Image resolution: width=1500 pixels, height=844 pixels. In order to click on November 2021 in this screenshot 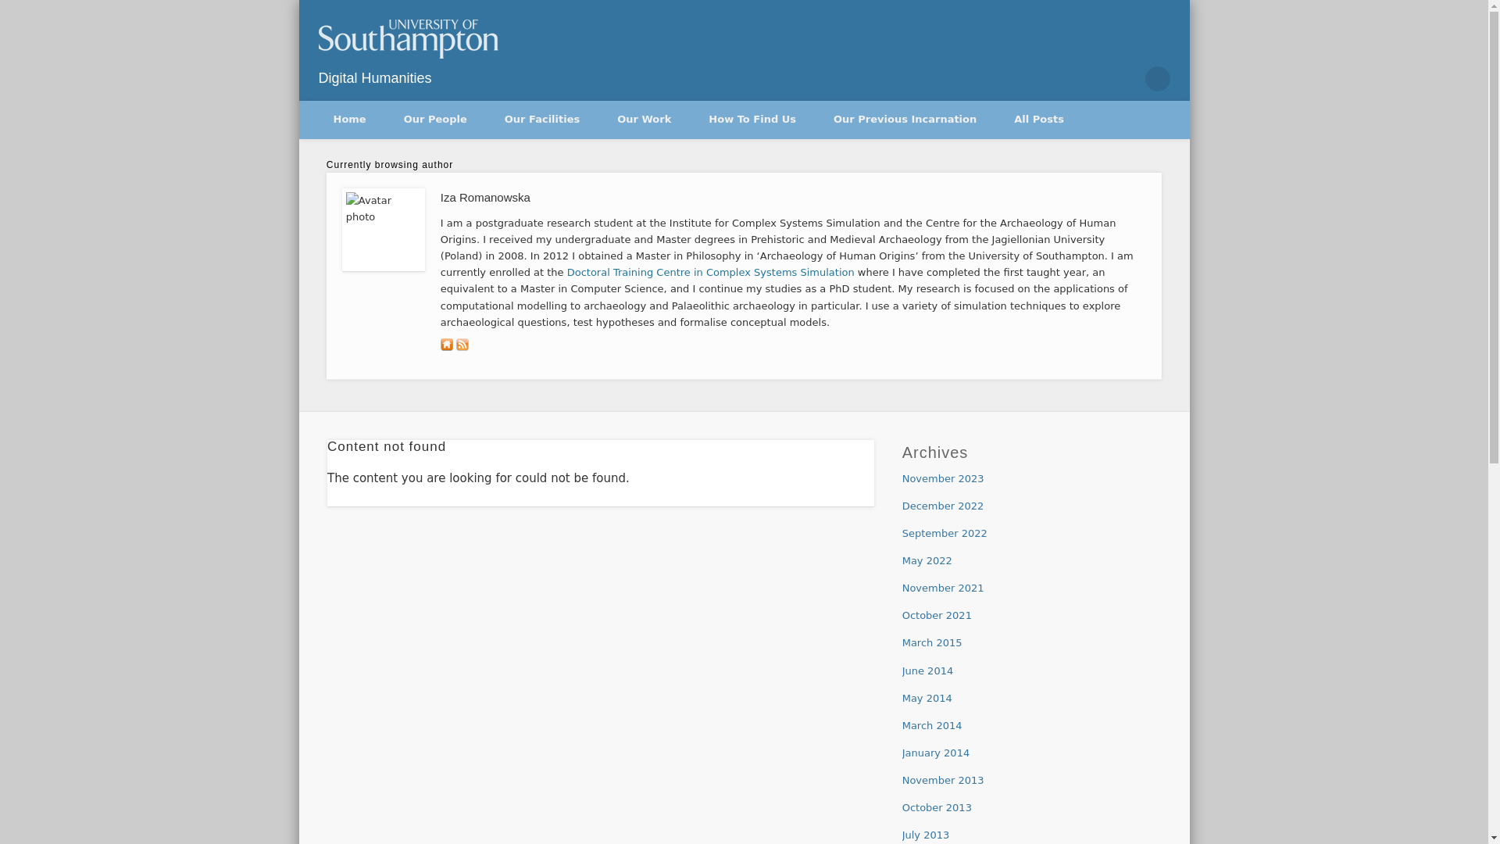, I will do `click(943, 588)`.